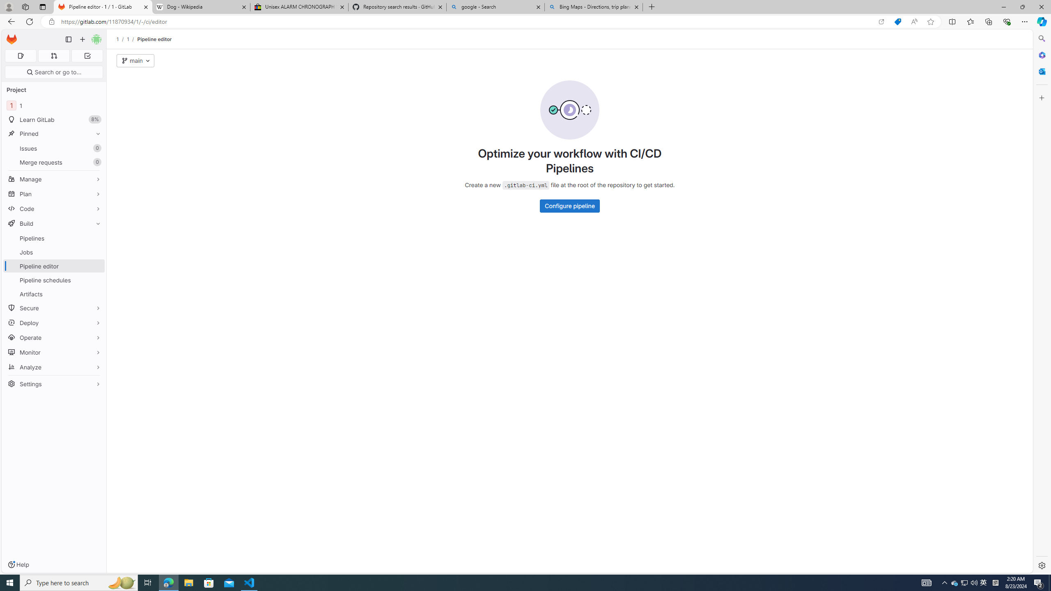 Image resolution: width=1051 pixels, height=591 pixels. I want to click on Unpin Issues, so click(96, 148).